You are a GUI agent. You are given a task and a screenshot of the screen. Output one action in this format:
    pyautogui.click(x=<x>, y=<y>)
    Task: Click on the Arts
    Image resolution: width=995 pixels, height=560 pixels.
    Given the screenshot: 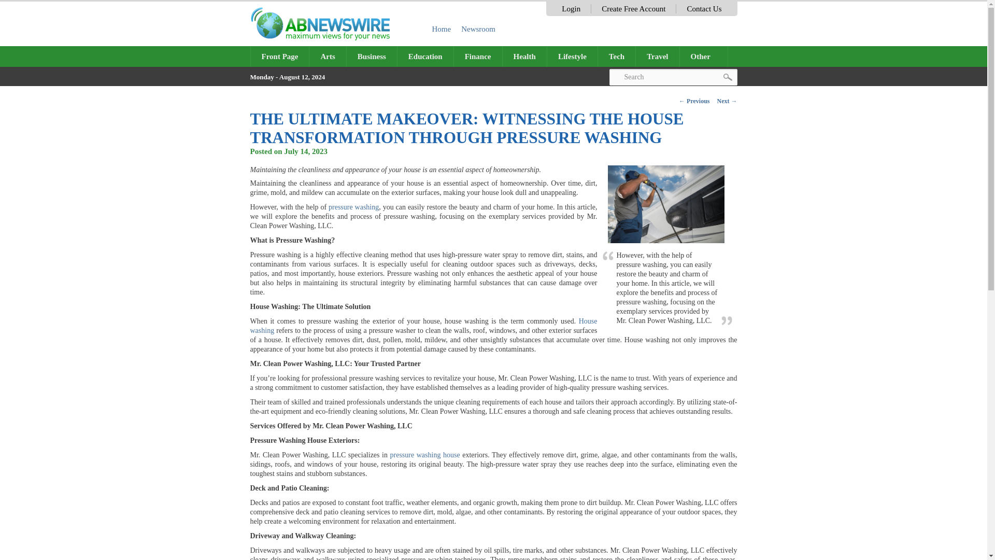 What is the action you would take?
    pyautogui.click(x=327, y=56)
    